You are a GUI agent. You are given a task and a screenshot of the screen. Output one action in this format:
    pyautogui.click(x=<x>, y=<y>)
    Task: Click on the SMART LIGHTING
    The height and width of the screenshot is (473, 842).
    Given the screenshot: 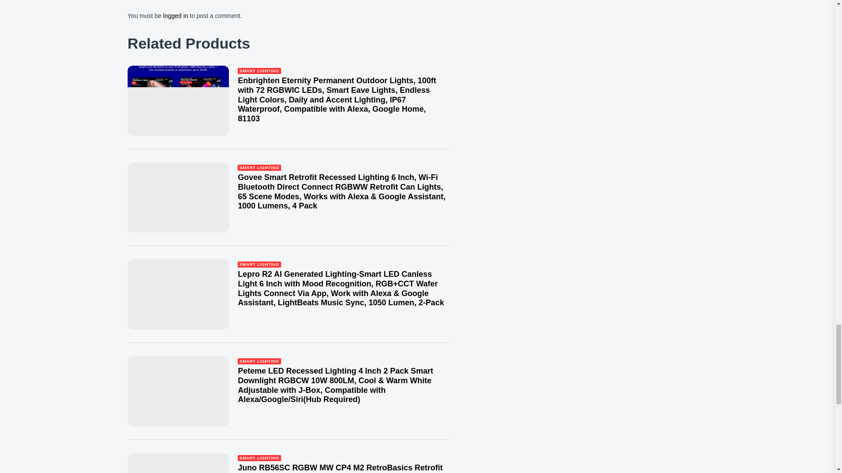 What is the action you would take?
    pyautogui.click(x=259, y=167)
    